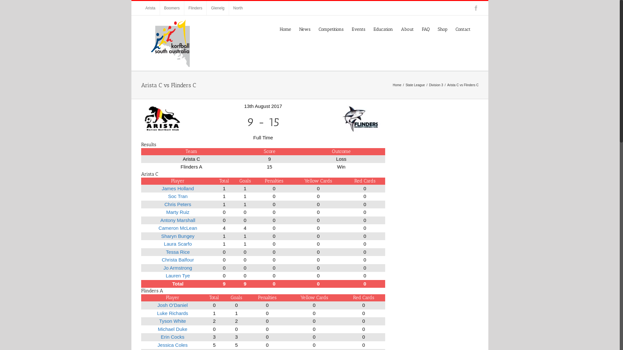  I want to click on James Holland, so click(178, 189).